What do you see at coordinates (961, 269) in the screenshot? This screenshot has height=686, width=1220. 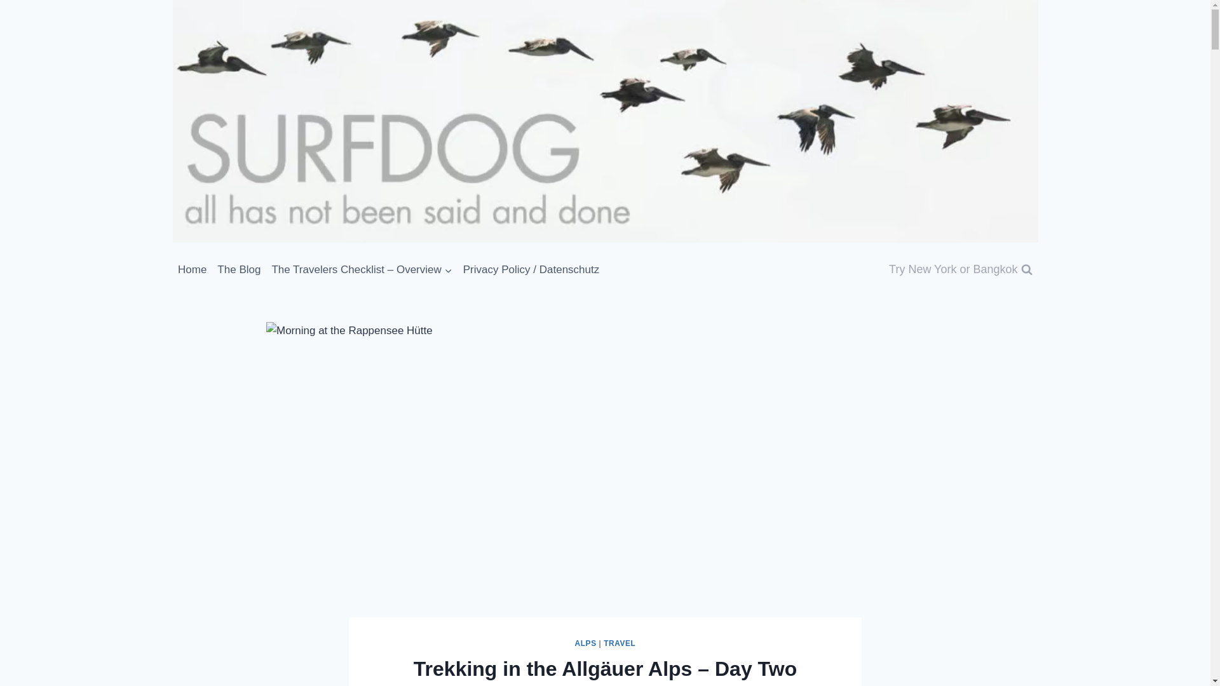 I see `Try New York or Bangkok` at bounding box center [961, 269].